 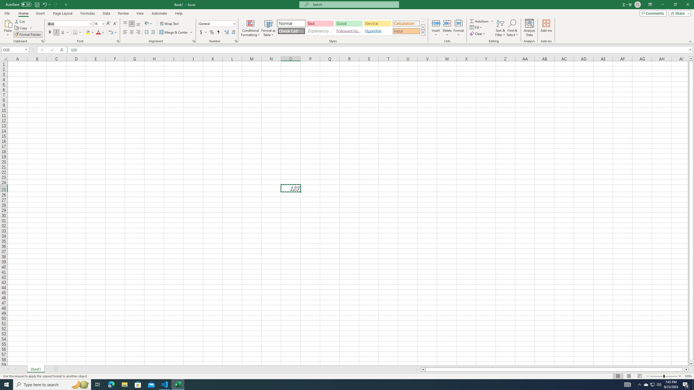 What do you see at coordinates (108, 24) in the screenshot?
I see `Increase Font Size` at bounding box center [108, 24].